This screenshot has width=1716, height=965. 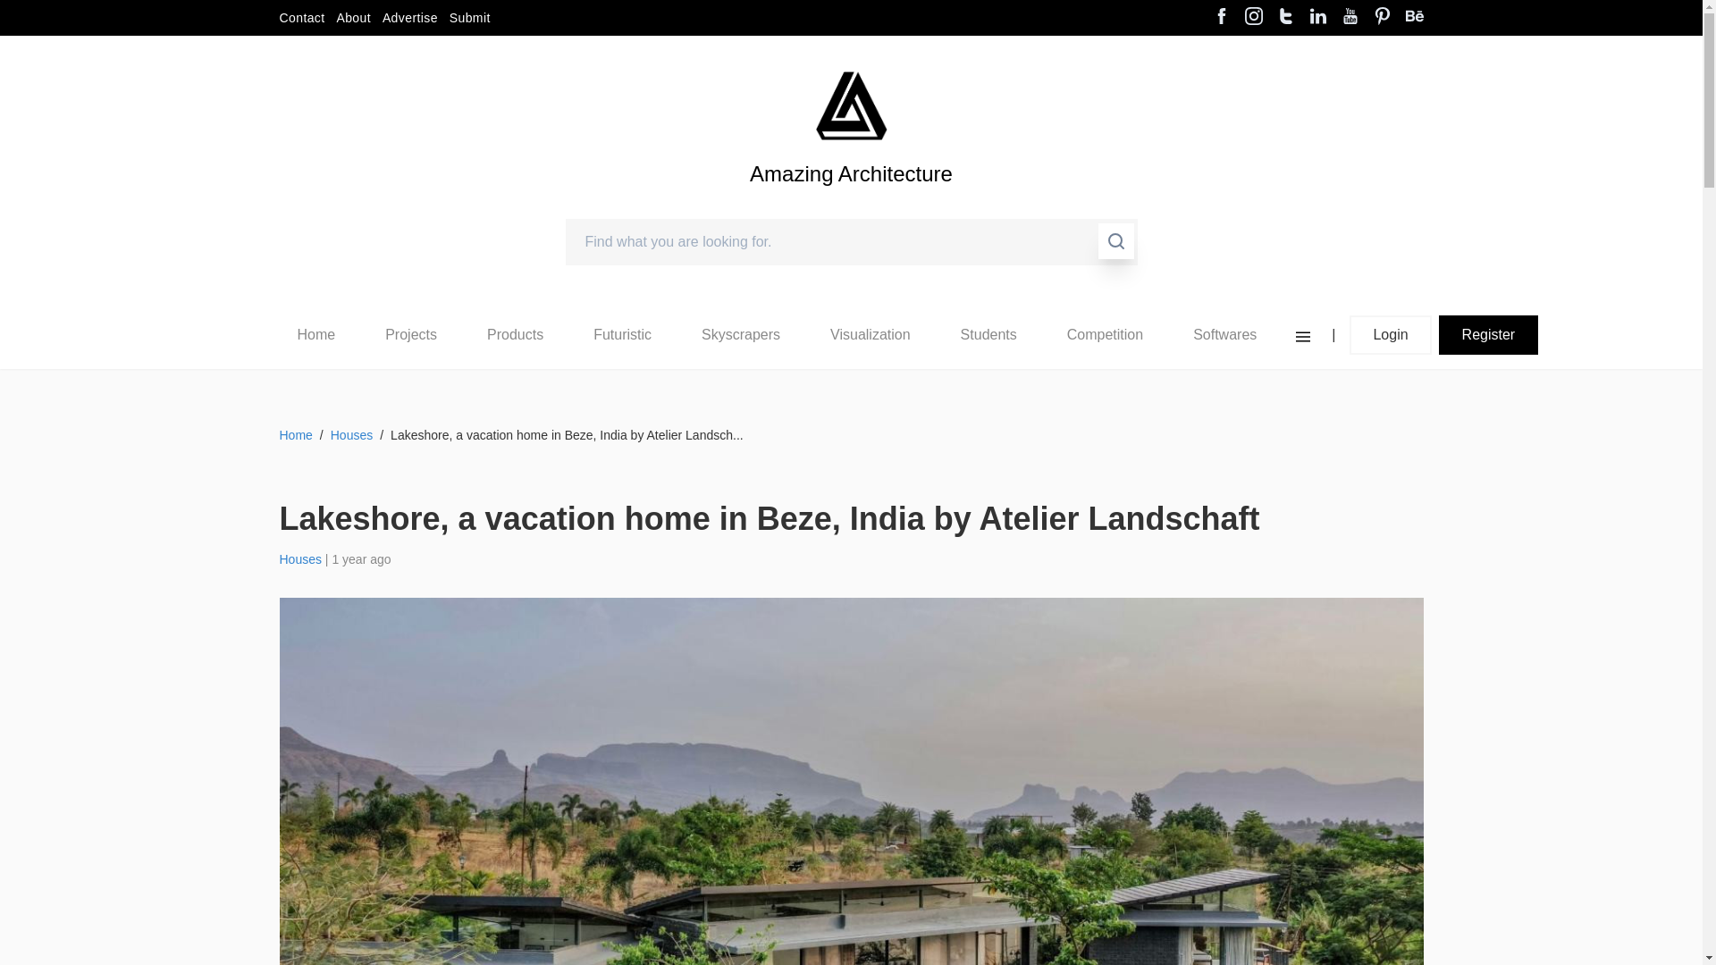 I want to click on Projects, so click(x=410, y=335).